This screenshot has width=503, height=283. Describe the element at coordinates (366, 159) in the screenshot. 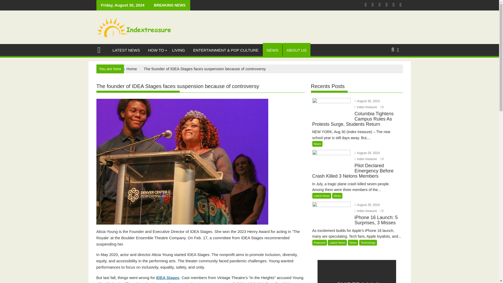

I see `index treasure` at that location.